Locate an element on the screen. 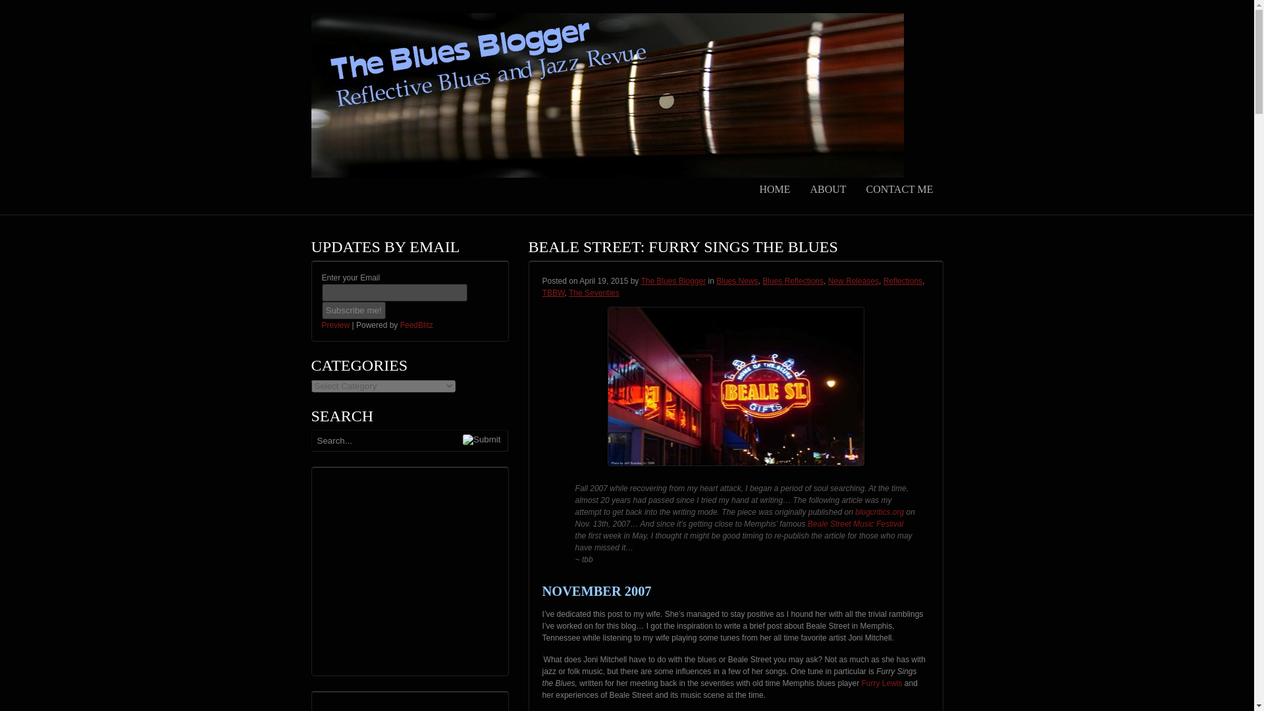  CONTACT ME is located at coordinates (899, 190).